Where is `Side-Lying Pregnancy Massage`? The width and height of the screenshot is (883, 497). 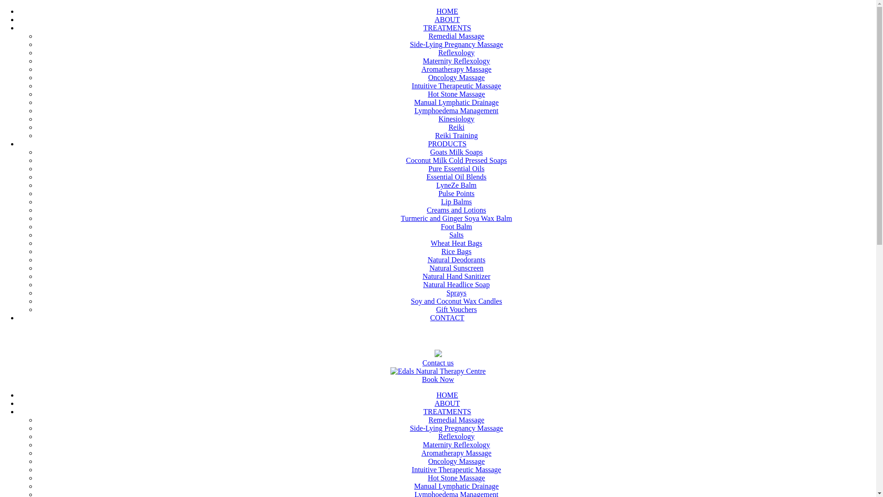 Side-Lying Pregnancy Massage is located at coordinates (456, 428).